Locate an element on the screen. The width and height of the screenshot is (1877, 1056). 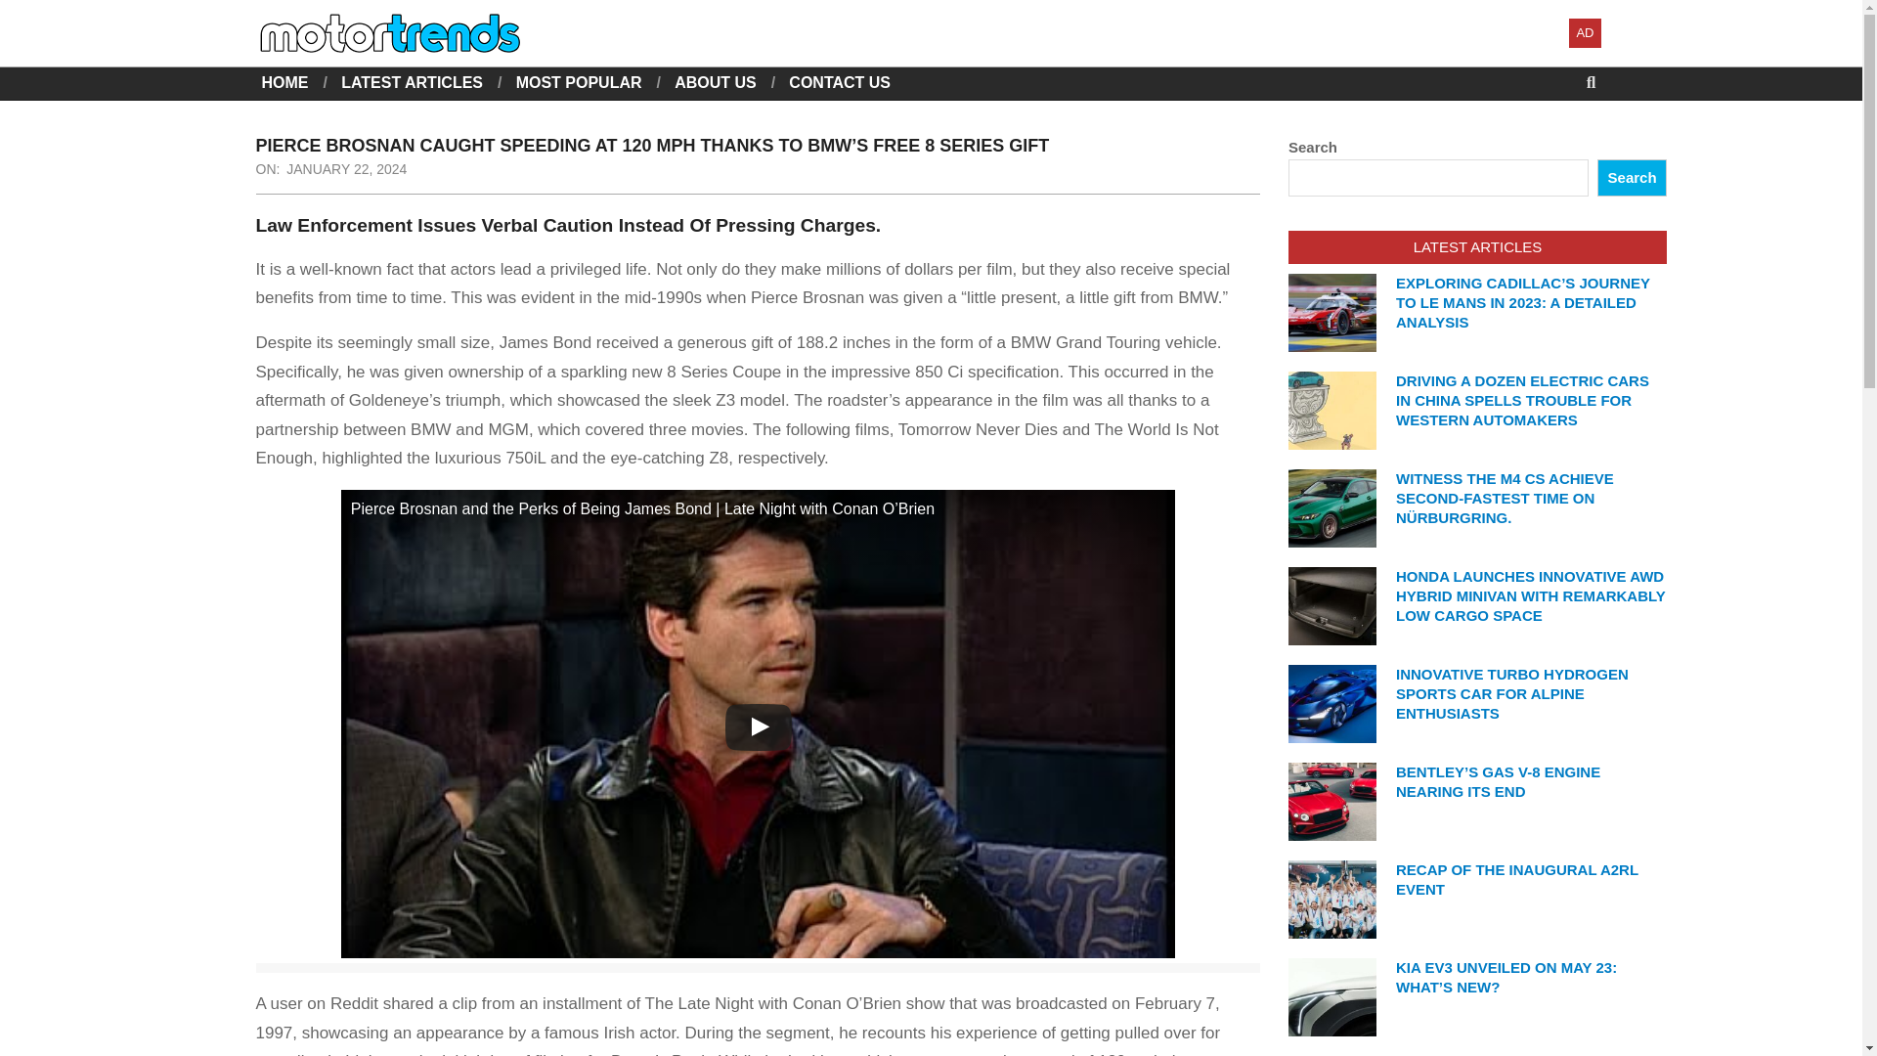
CONTACT US is located at coordinates (839, 82).